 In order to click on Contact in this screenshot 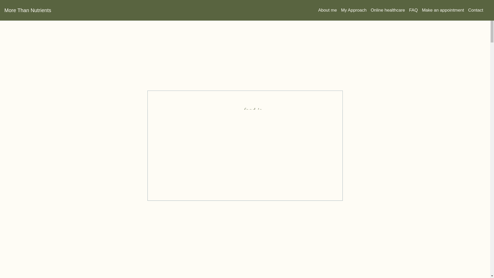, I will do `click(478, 10)`.